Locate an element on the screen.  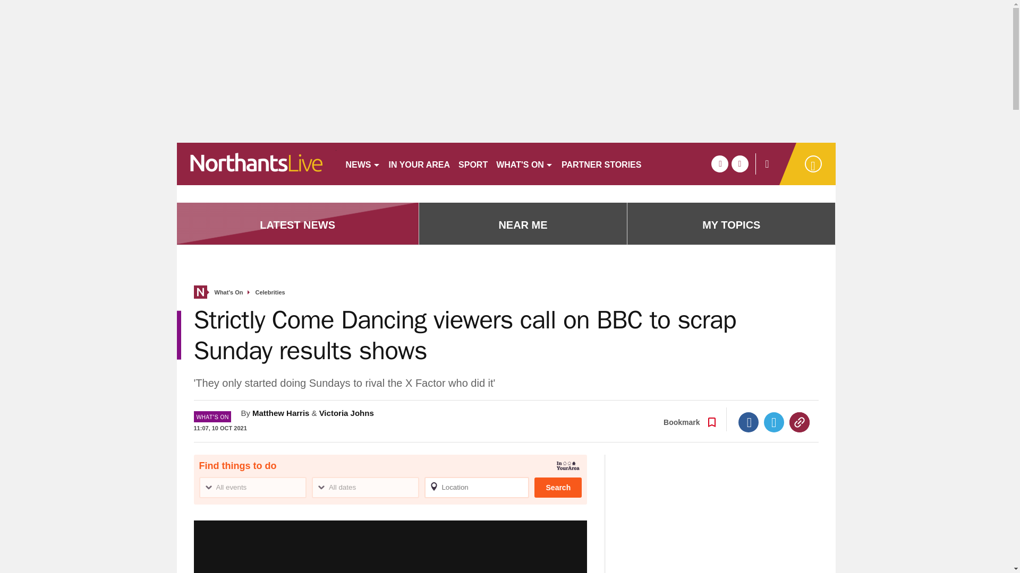
NEAR ME is located at coordinates (523, 225).